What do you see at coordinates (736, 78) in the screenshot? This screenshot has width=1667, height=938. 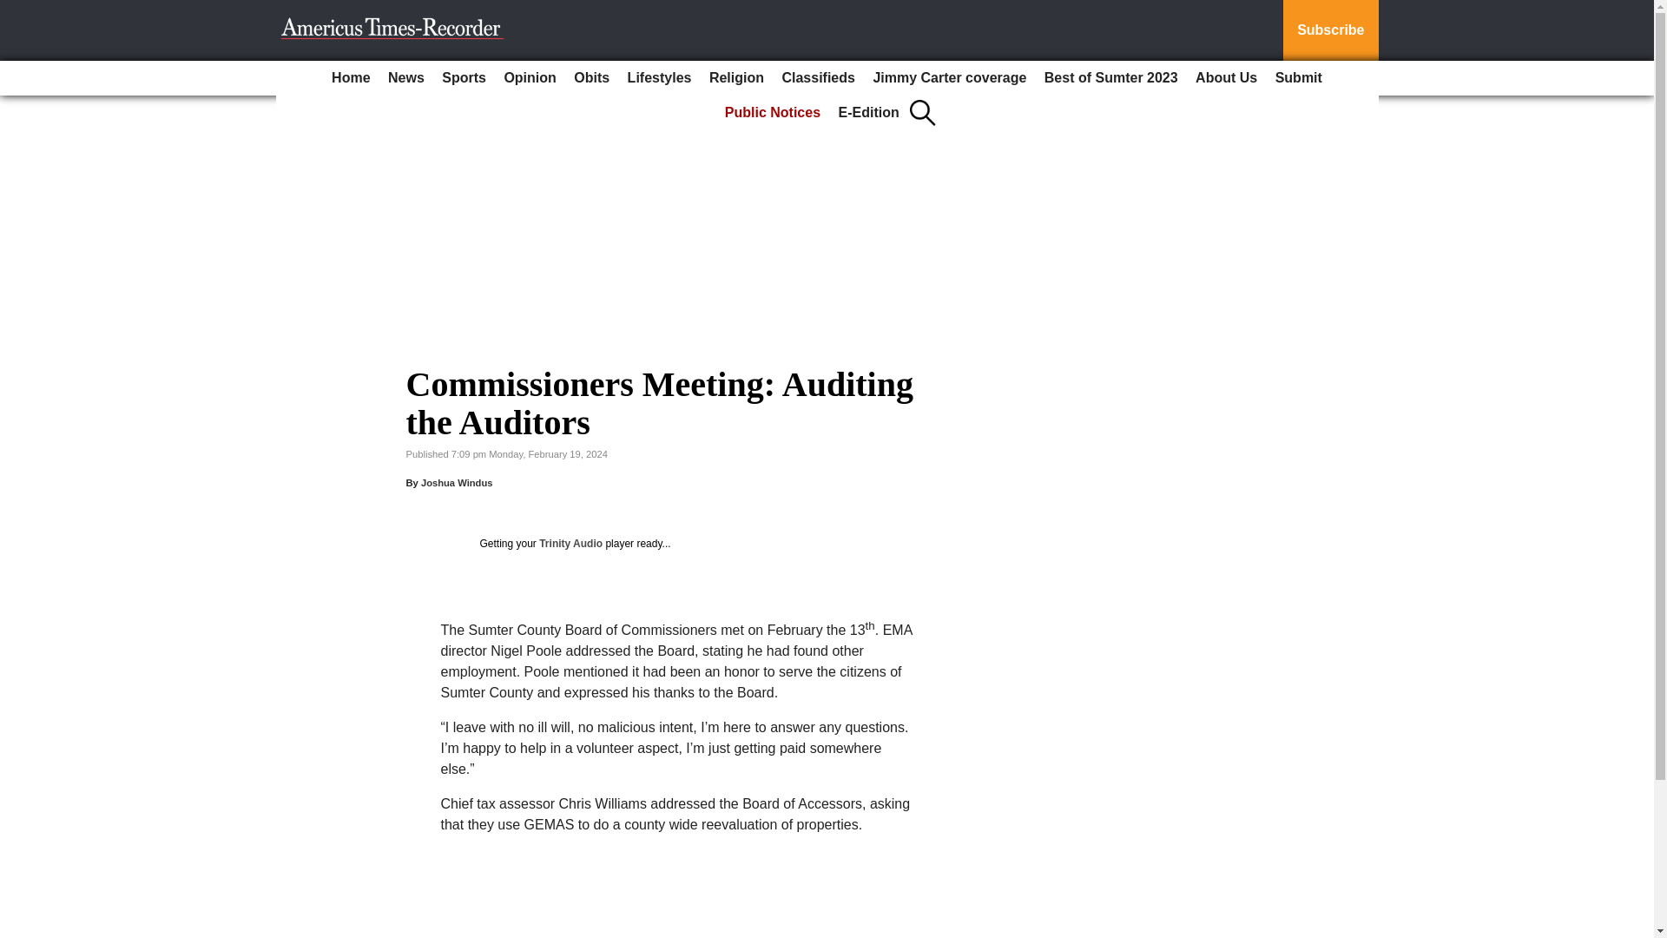 I see `Religion` at bounding box center [736, 78].